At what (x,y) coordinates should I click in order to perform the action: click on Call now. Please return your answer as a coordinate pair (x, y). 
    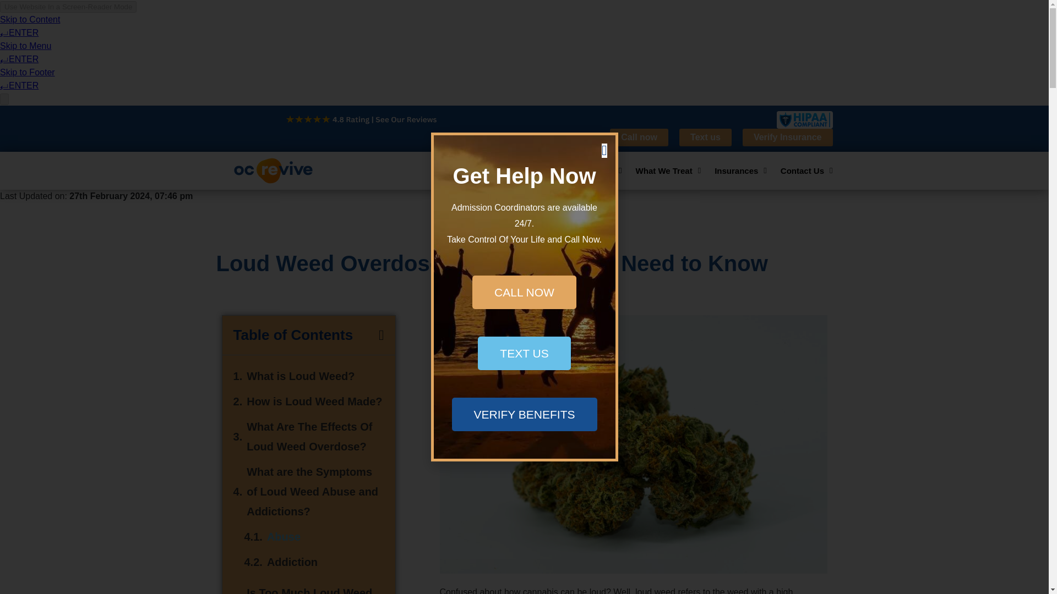
    Looking at the image, I should click on (639, 137).